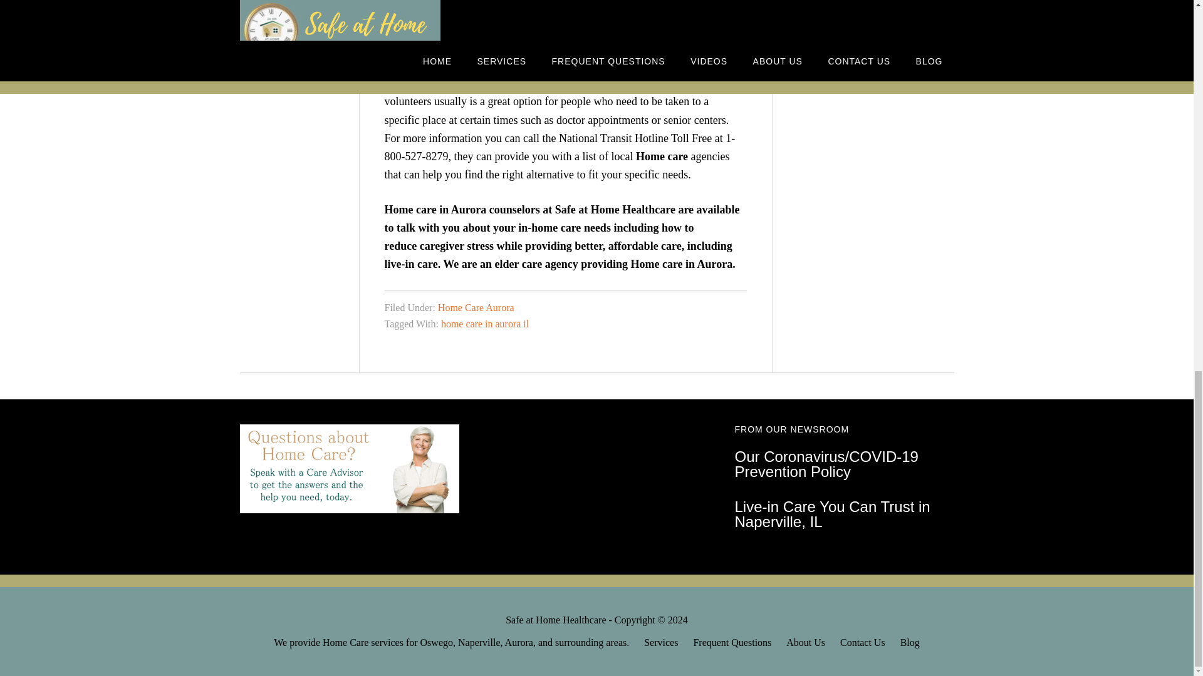  What do you see at coordinates (662, 156) in the screenshot?
I see `Home care` at bounding box center [662, 156].